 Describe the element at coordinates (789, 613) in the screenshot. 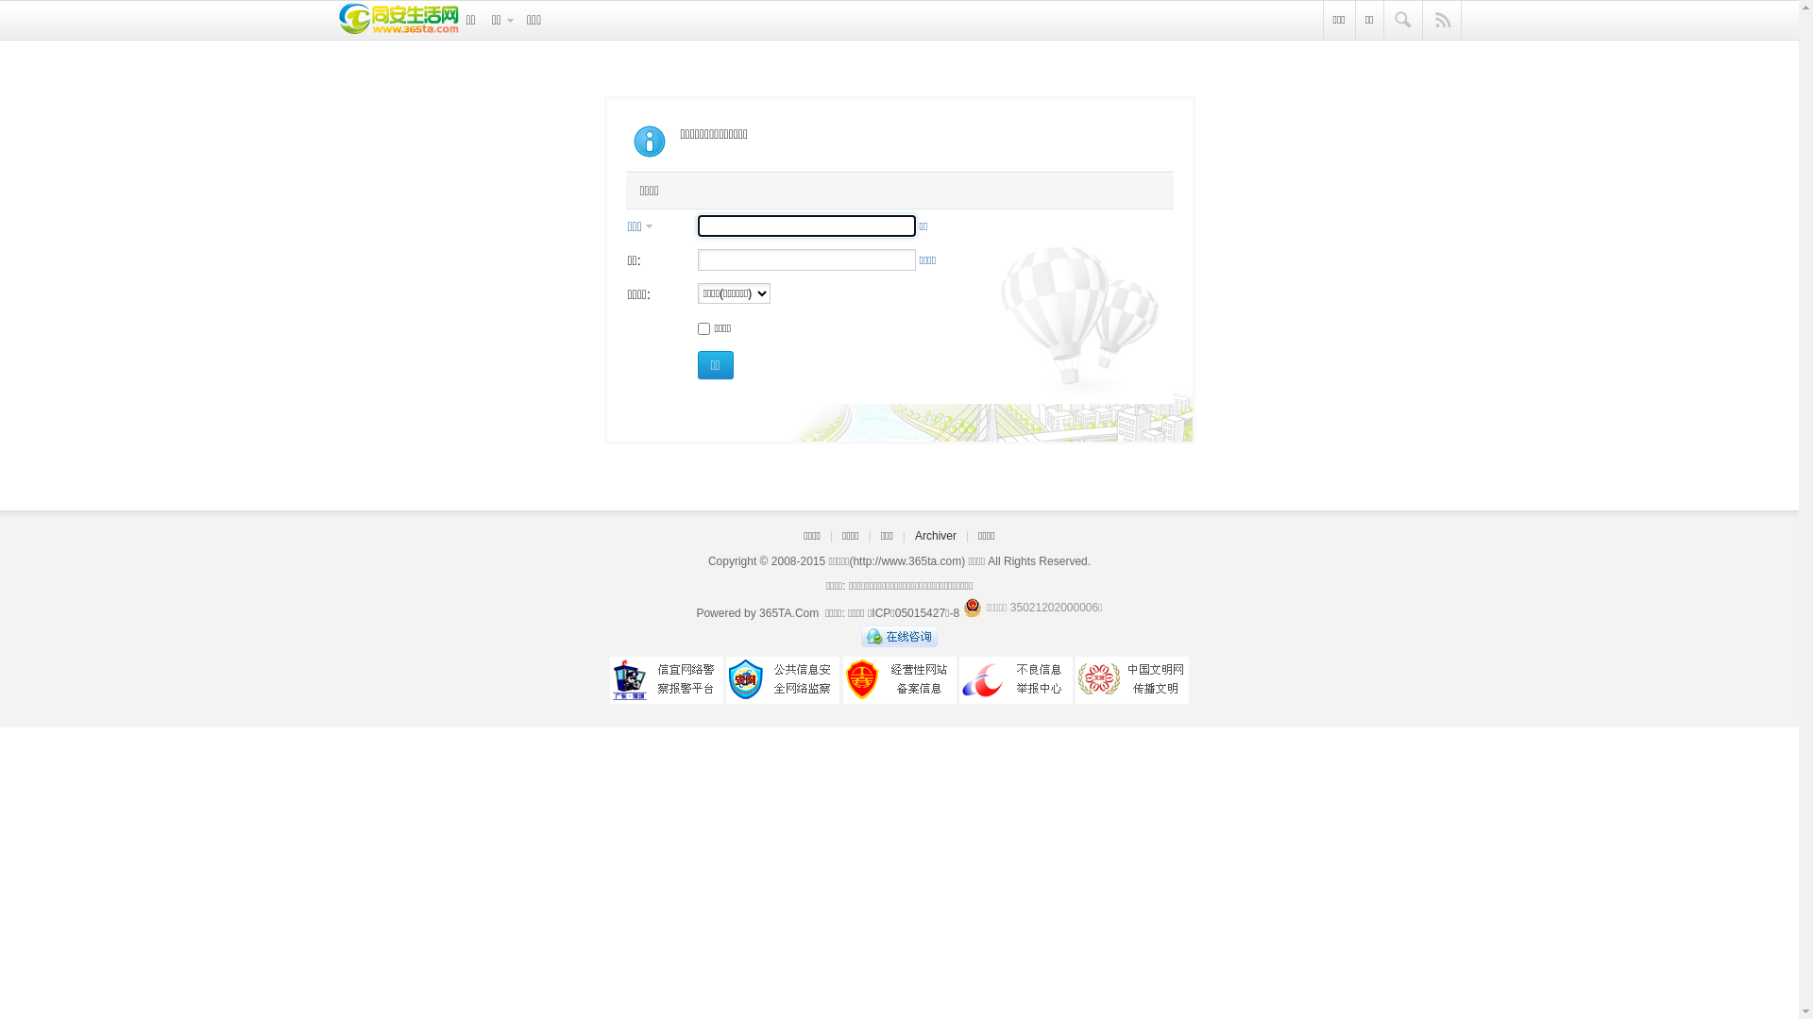

I see `365TA.Com` at that location.